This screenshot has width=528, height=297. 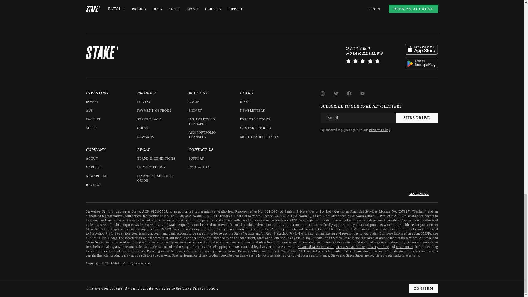 What do you see at coordinates (144, 102) in the screenshot?
I see `PRICING` at bounding box center [144, 102].